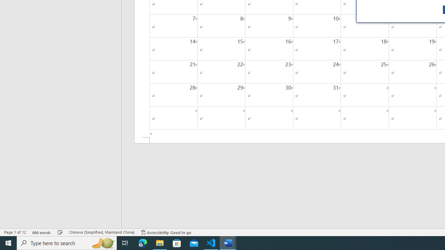 Image resolution: width=445 pixels, height=250 pixels. What do you see at coordinates (42, 232) in the screenshot?
I see `Word Count 666 words` at bounding box center [42, 232].